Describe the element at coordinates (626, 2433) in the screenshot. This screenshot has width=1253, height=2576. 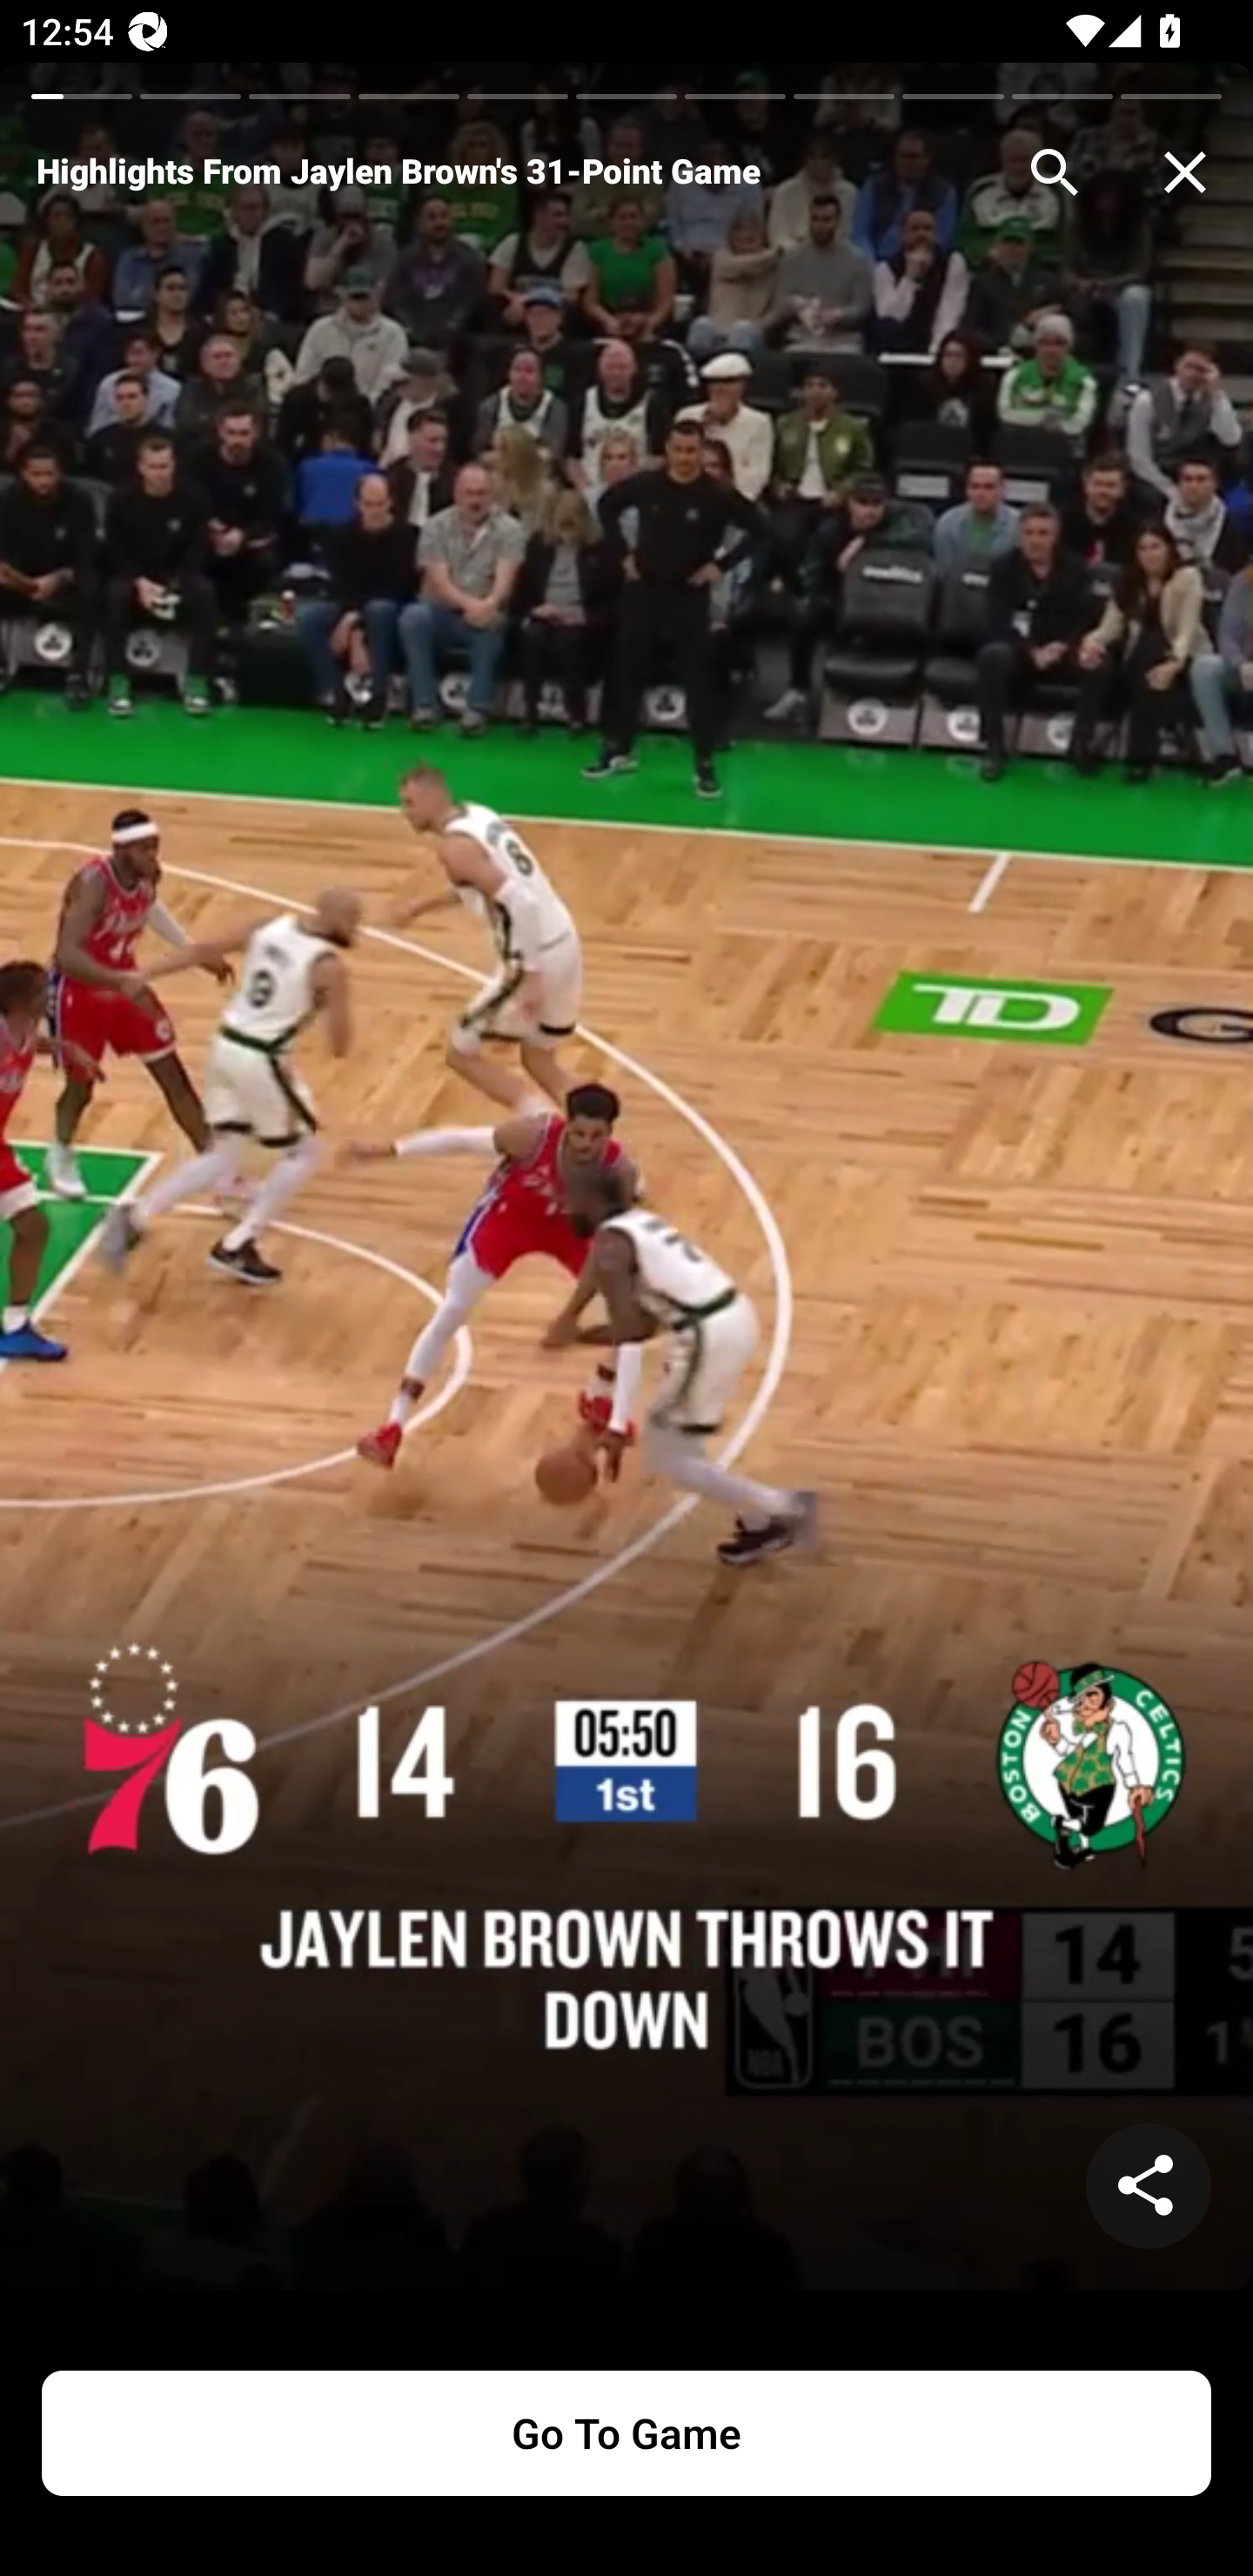
I see `Go To Game` at that location.